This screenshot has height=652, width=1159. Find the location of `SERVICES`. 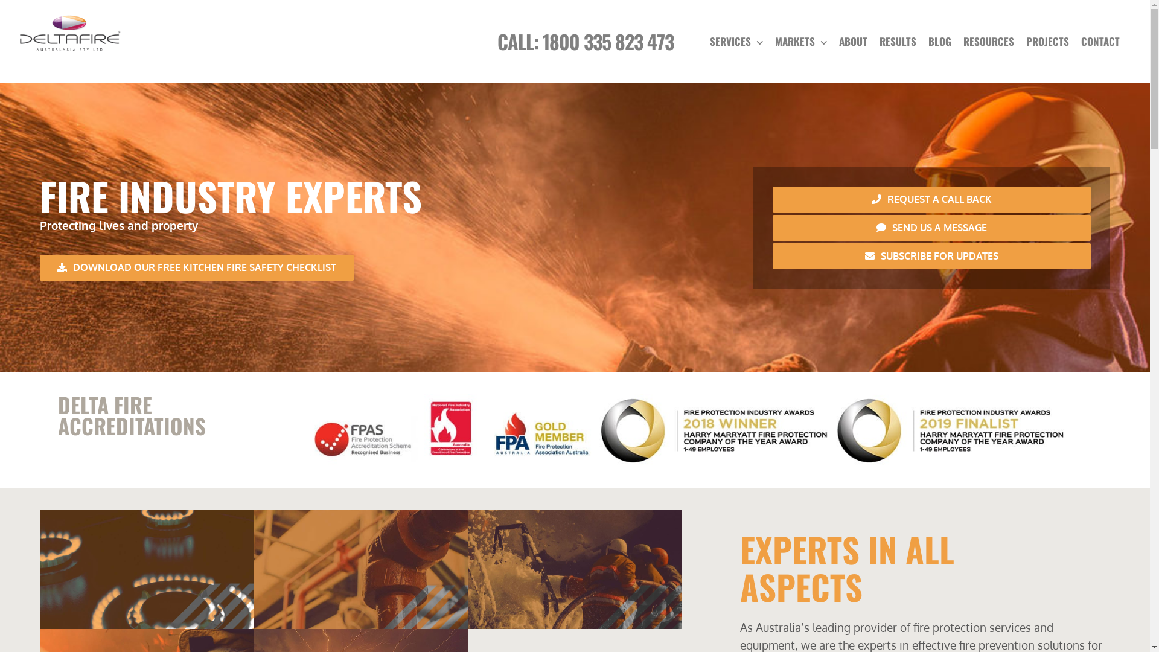

SERVICES is located at coordinates (736, 41).